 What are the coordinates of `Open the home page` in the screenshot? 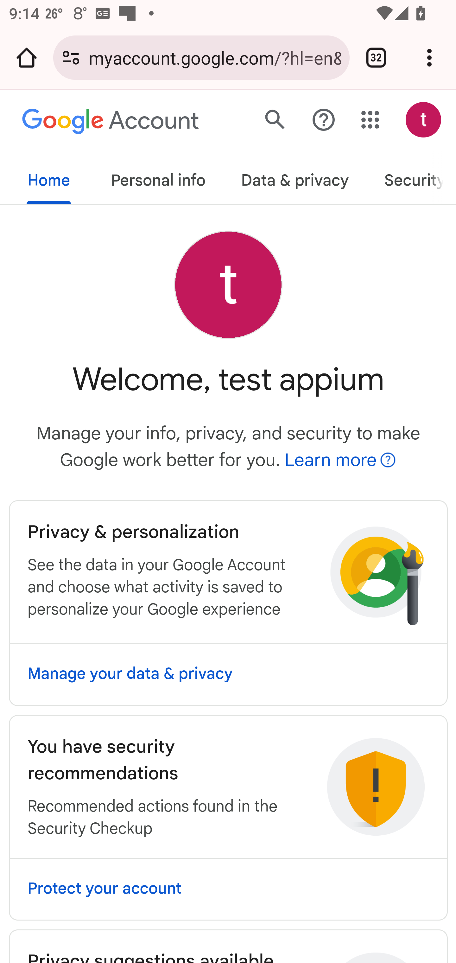 It's located at (27, 58).